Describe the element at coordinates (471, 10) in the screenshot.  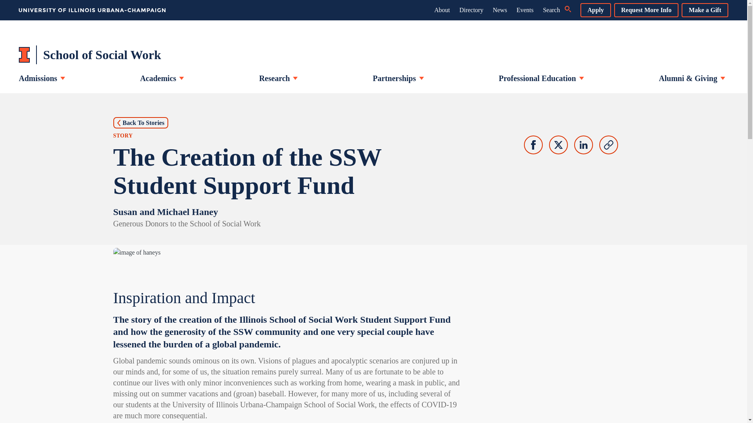
I see `Directory` at that location.